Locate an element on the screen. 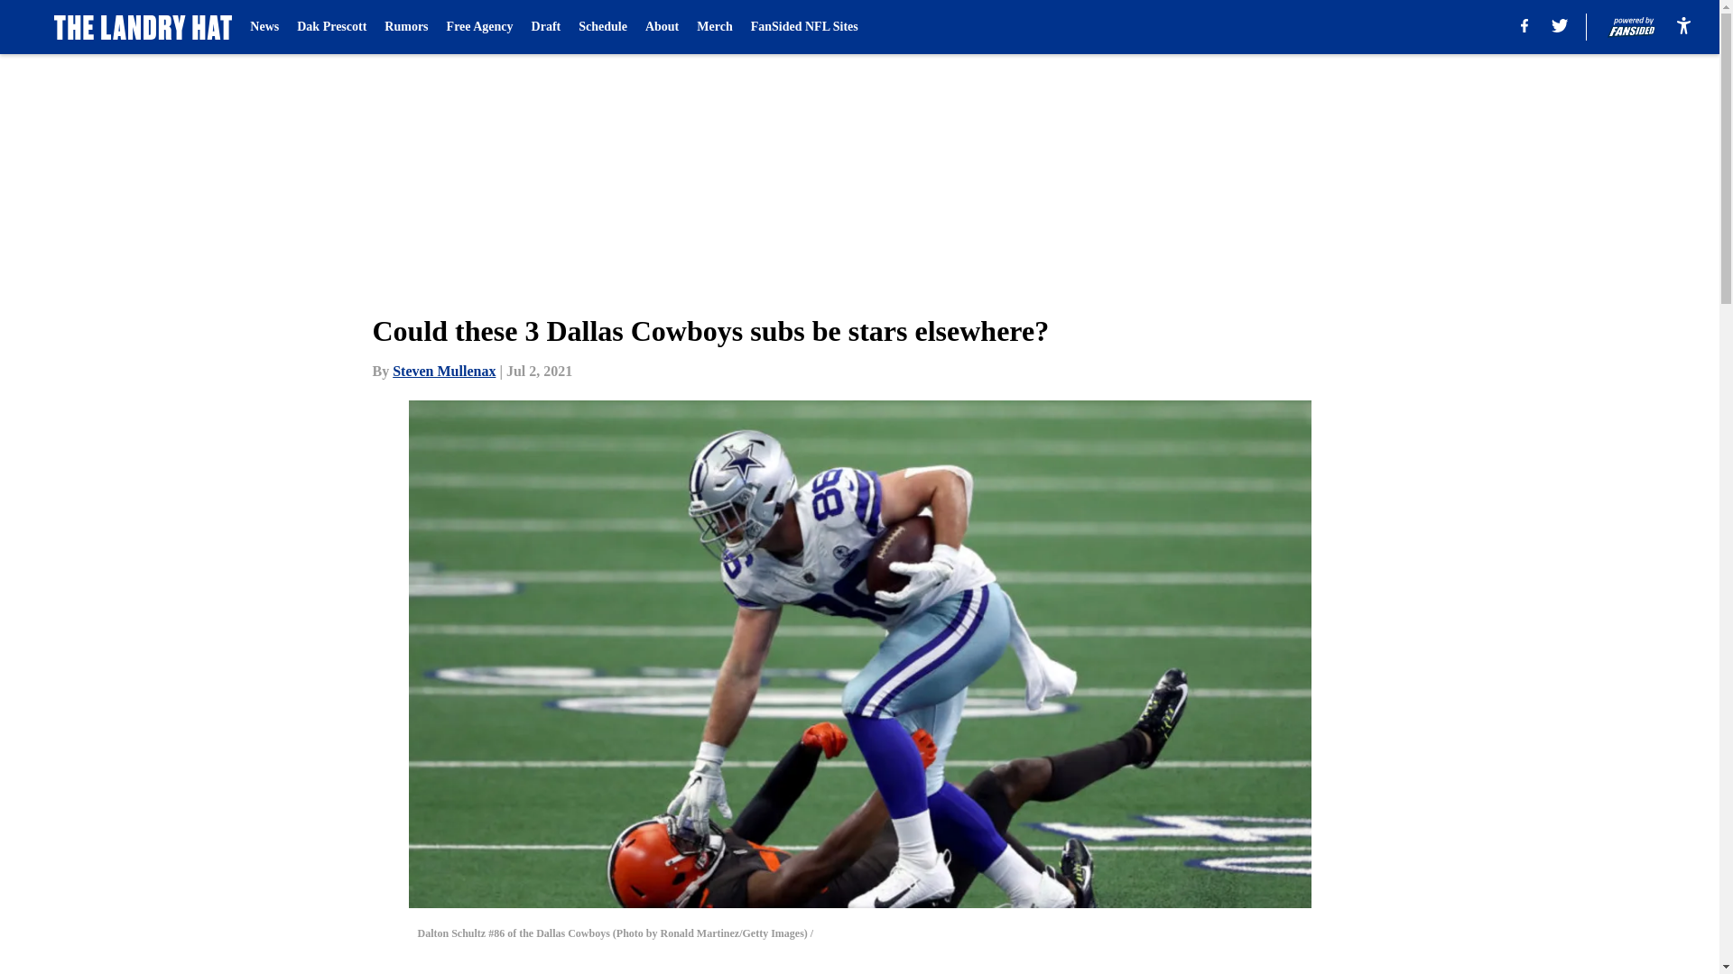 The height and width of the screenshot is (974, 1733). Free Agency is located at coordinates (480, 27).